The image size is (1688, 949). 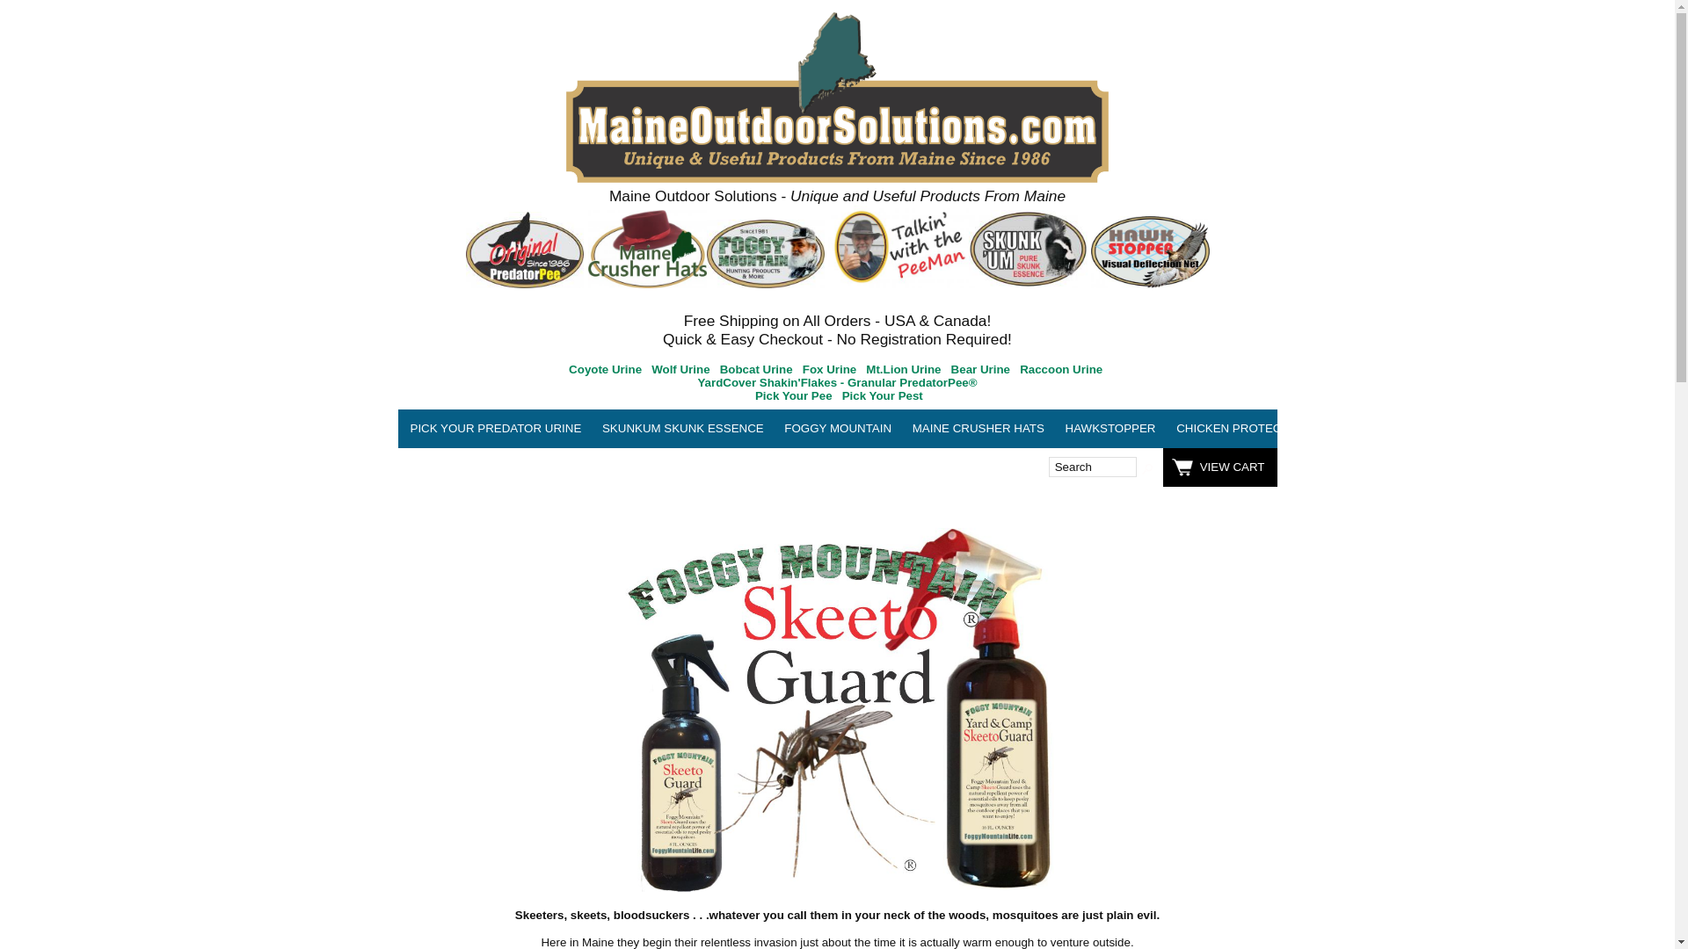 I want to click on Coyote Urine, so click(x=605, y=369).